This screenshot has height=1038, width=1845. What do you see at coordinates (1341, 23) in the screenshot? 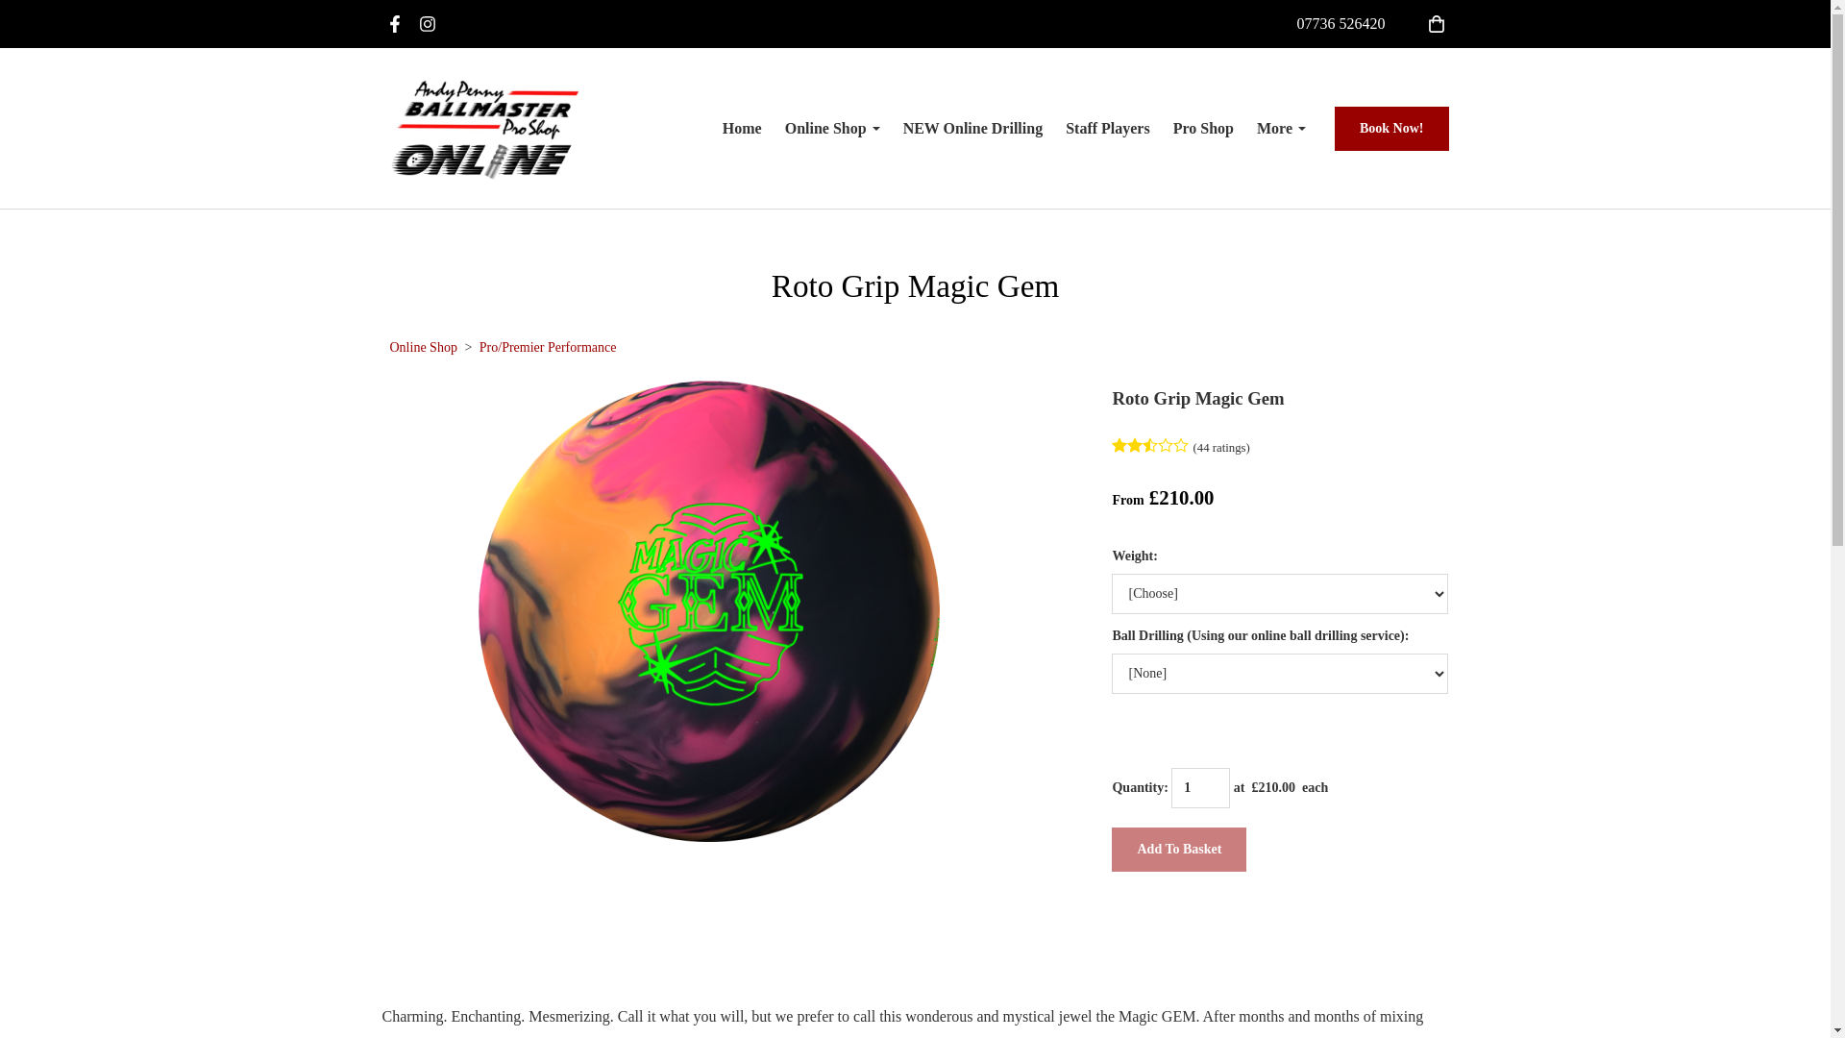
I see `07736 526420` at bounding box center [1341, 23].